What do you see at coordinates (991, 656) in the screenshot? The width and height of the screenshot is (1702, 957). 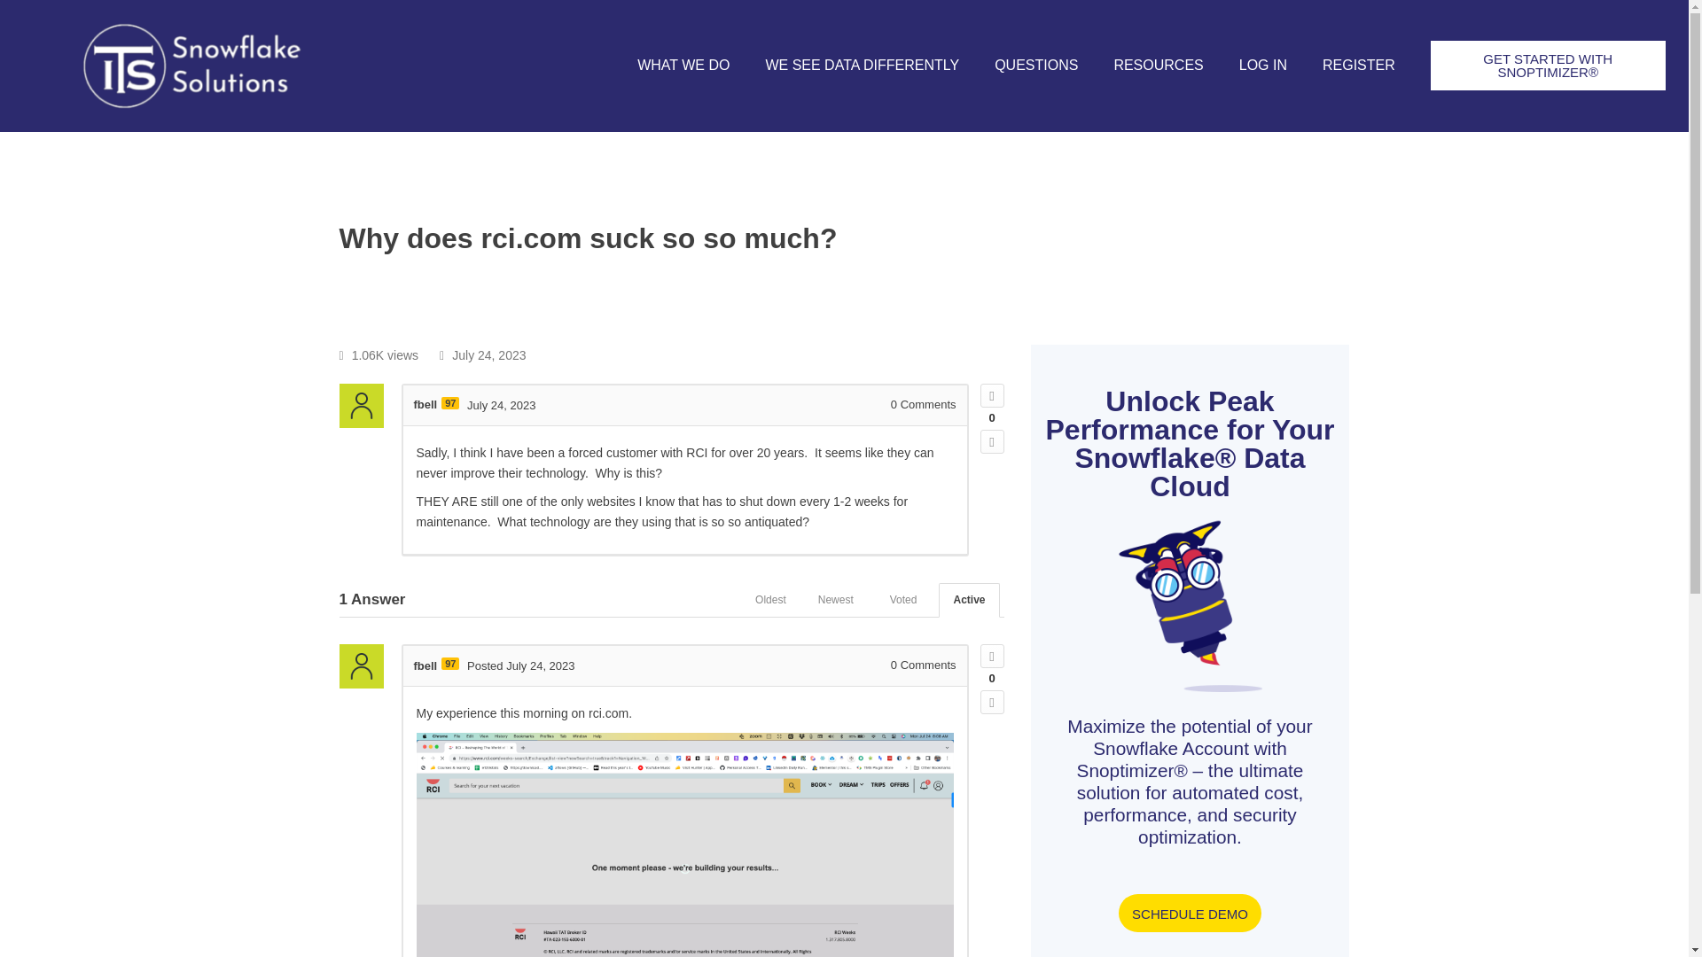 I see `Up vote this answer` at bounding box center [991, 656].